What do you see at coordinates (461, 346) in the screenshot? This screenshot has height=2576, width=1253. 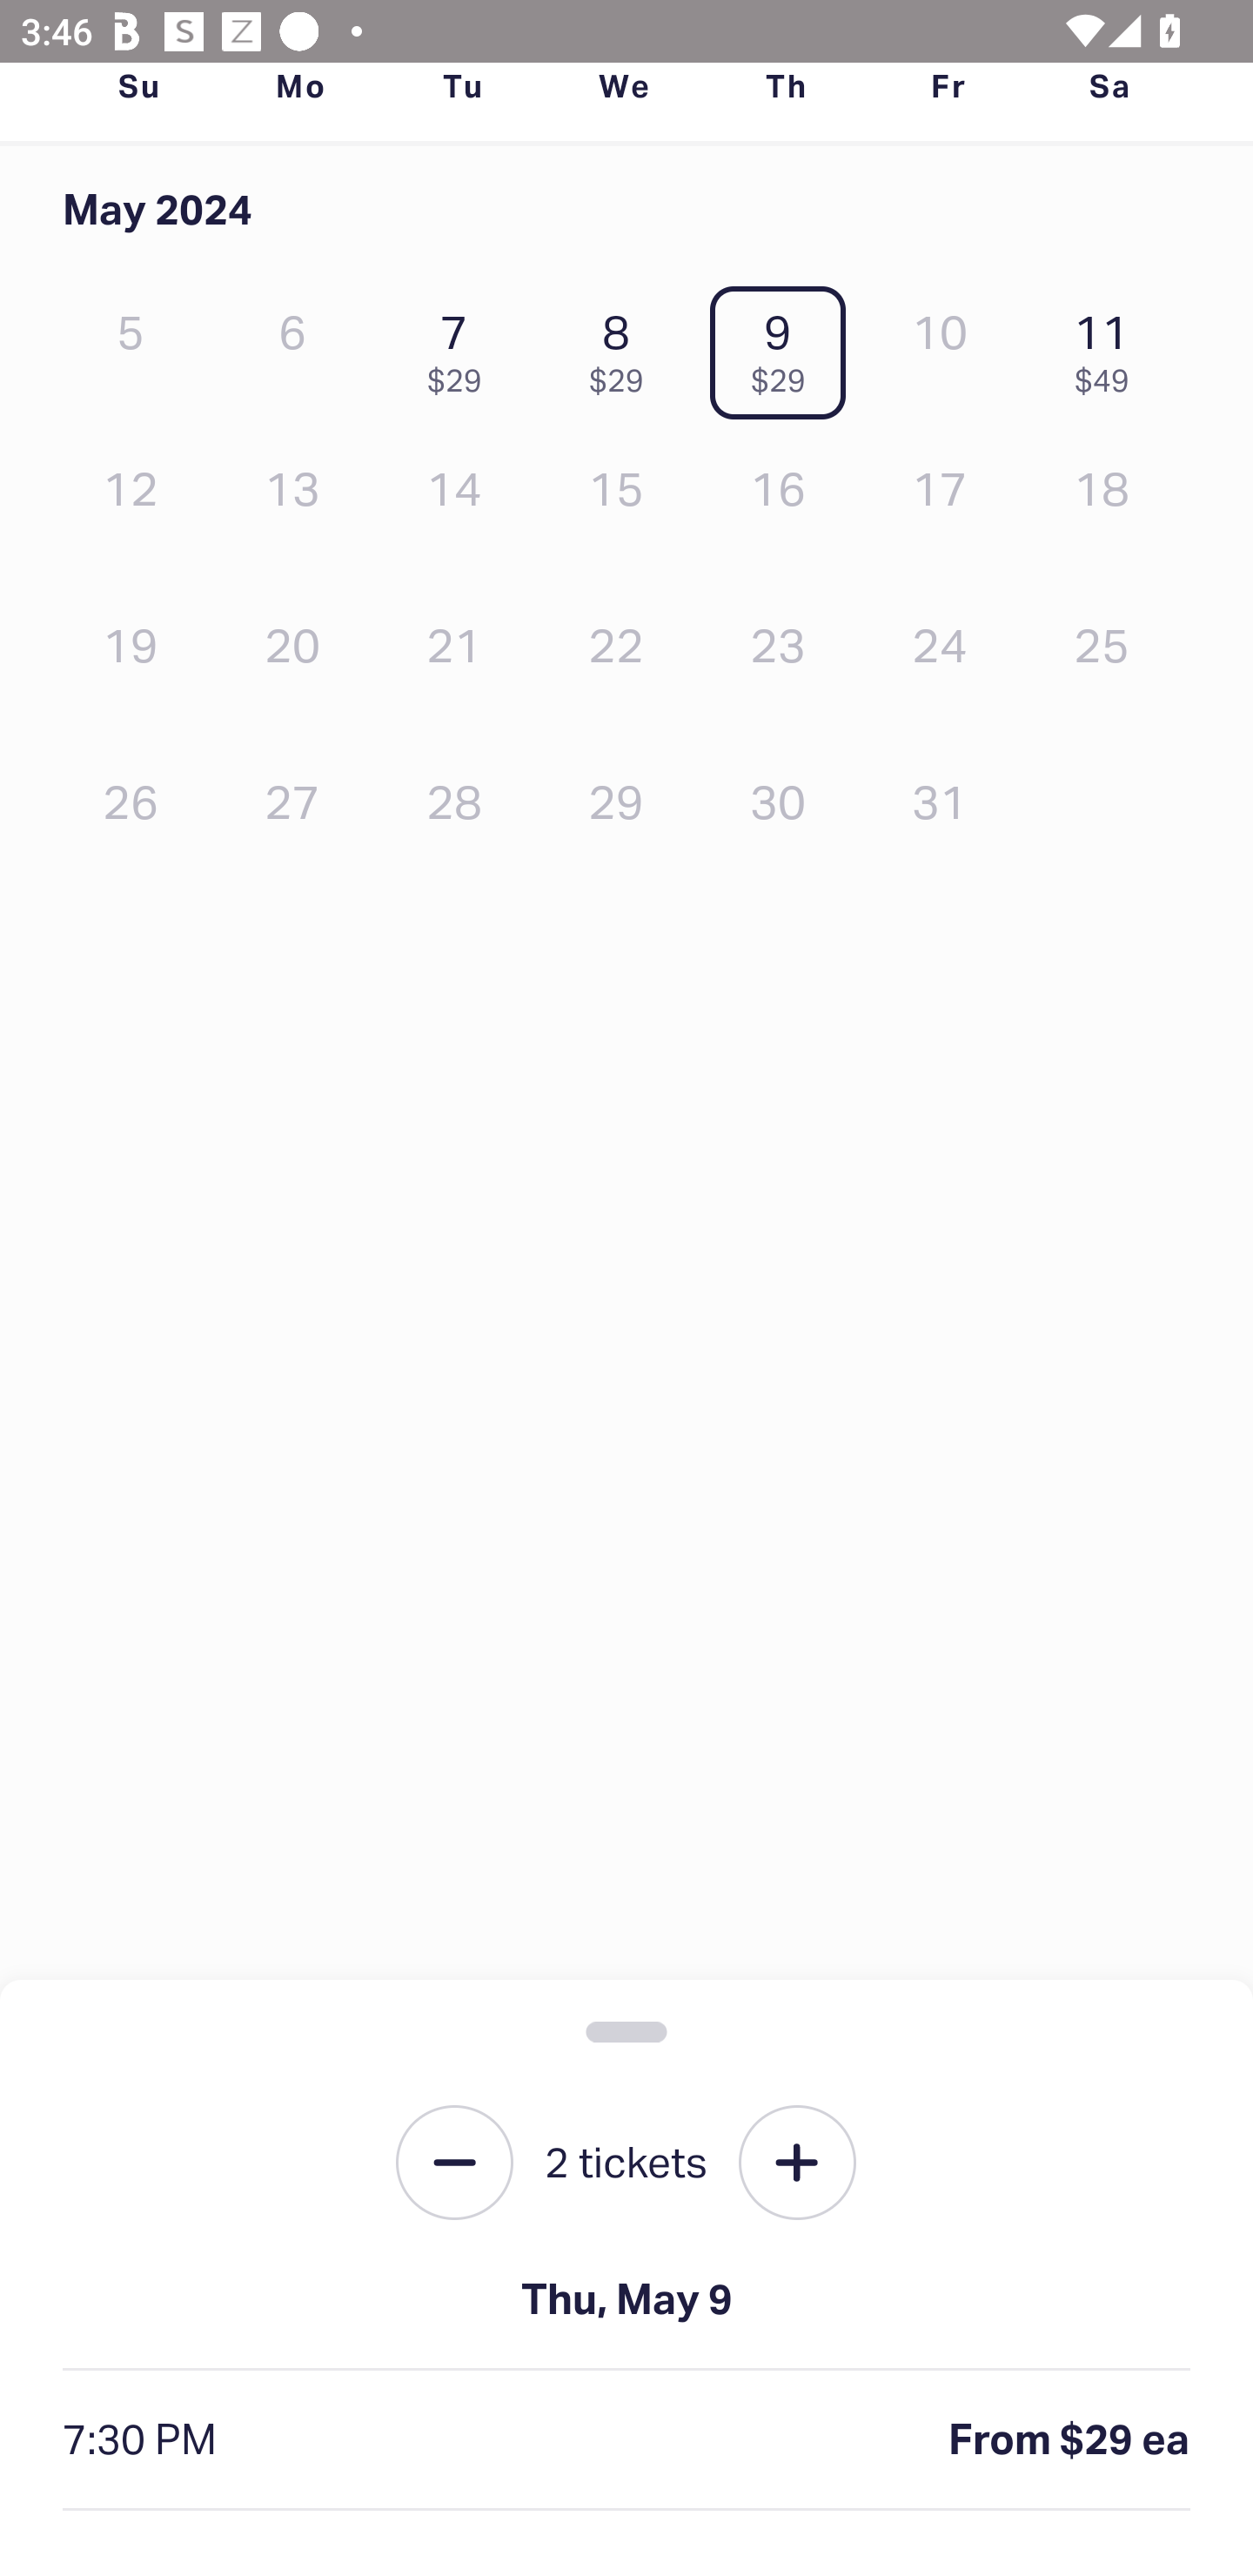 I see `7 $29` at bounding box center [461, 346].